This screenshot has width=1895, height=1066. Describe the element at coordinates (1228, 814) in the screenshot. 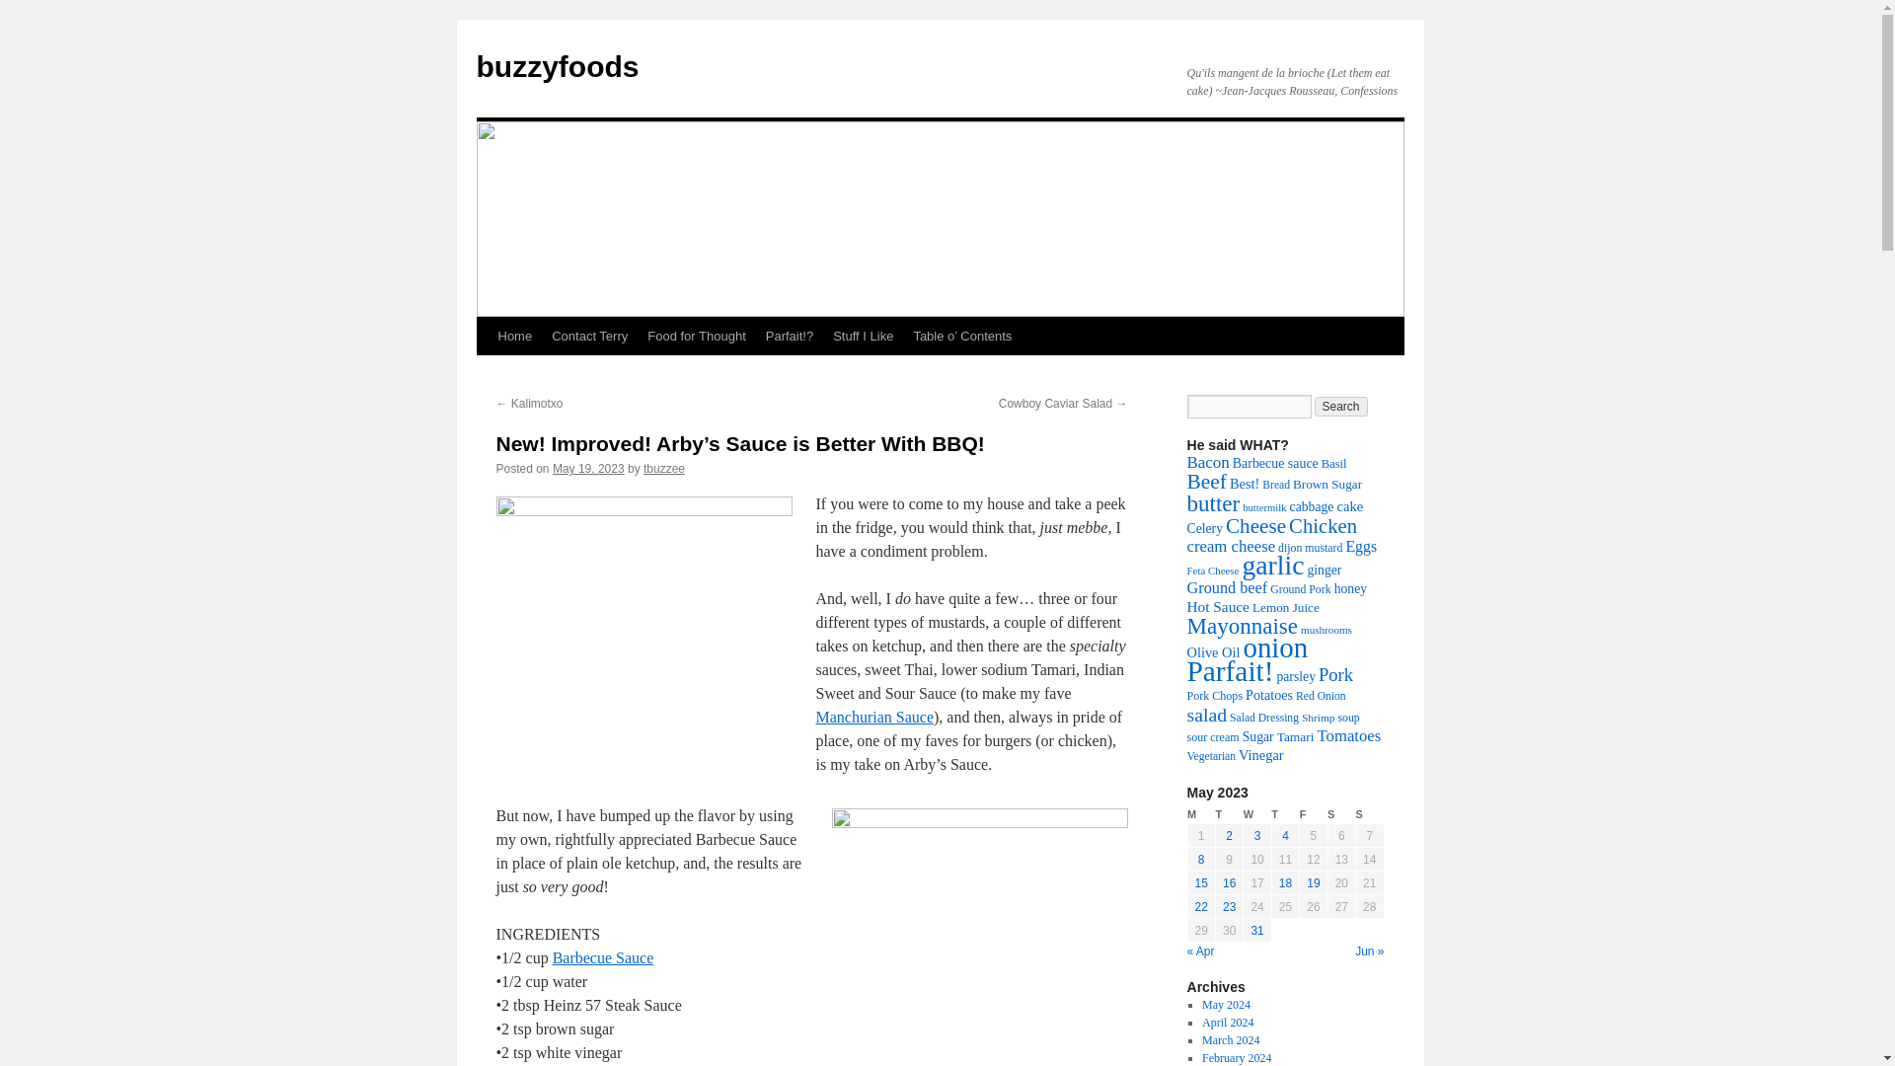

I see `Tuesday` at that location.